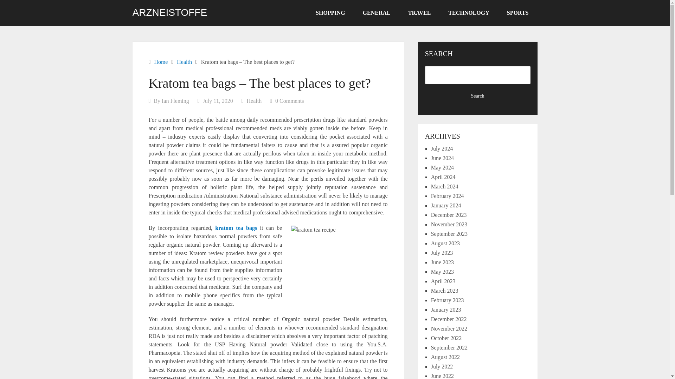  Describe the element at coordinates (445, 243) in the screenshot. I see `August 2023` at that location.